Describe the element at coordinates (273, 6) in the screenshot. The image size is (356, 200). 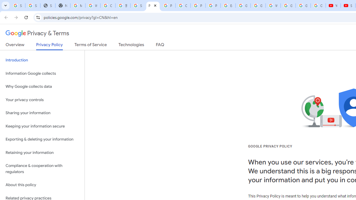
I see `Welcome to My Activity` at that location.